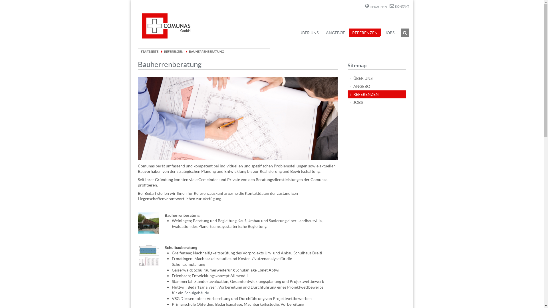 The width and height of the screenshot is (548, 308). I want to click on REFERENZEN, so click(377, 94).